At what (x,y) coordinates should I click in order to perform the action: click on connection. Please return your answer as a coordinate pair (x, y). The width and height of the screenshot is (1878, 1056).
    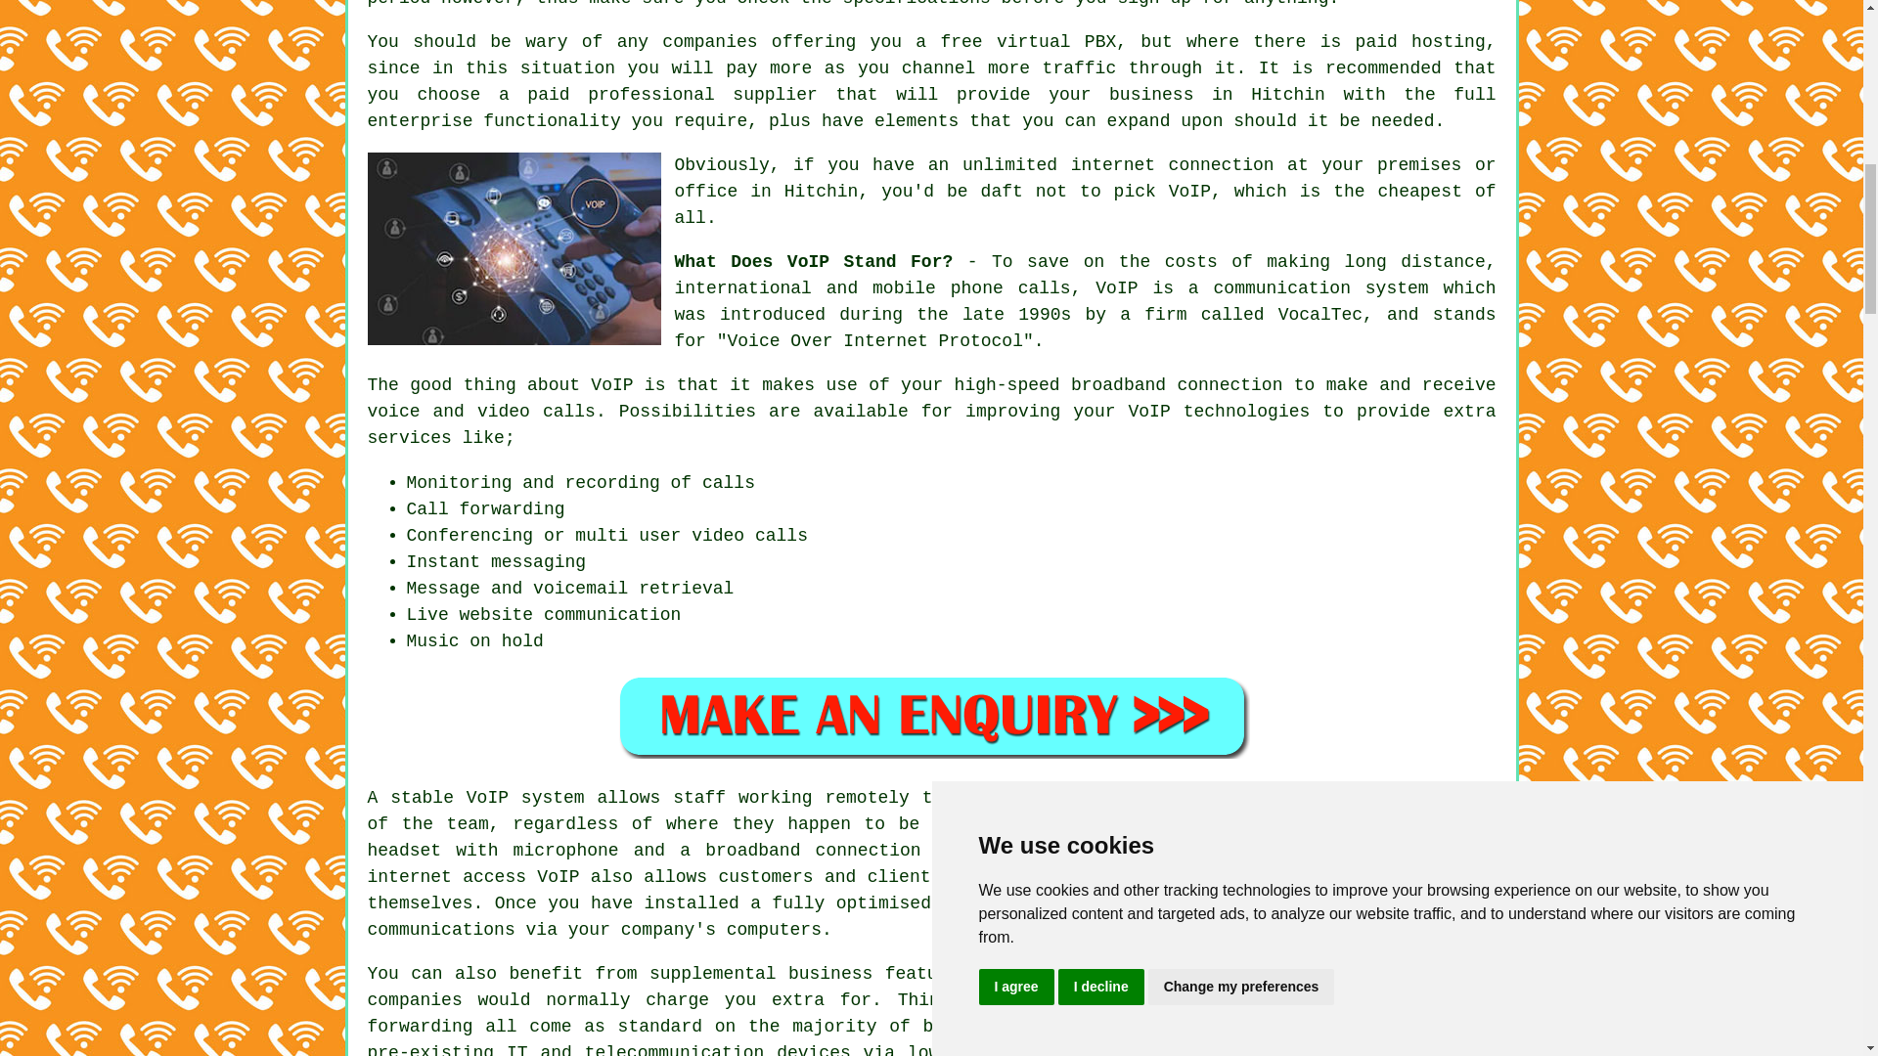
    Looking at the image, I should click on (1230, 385).